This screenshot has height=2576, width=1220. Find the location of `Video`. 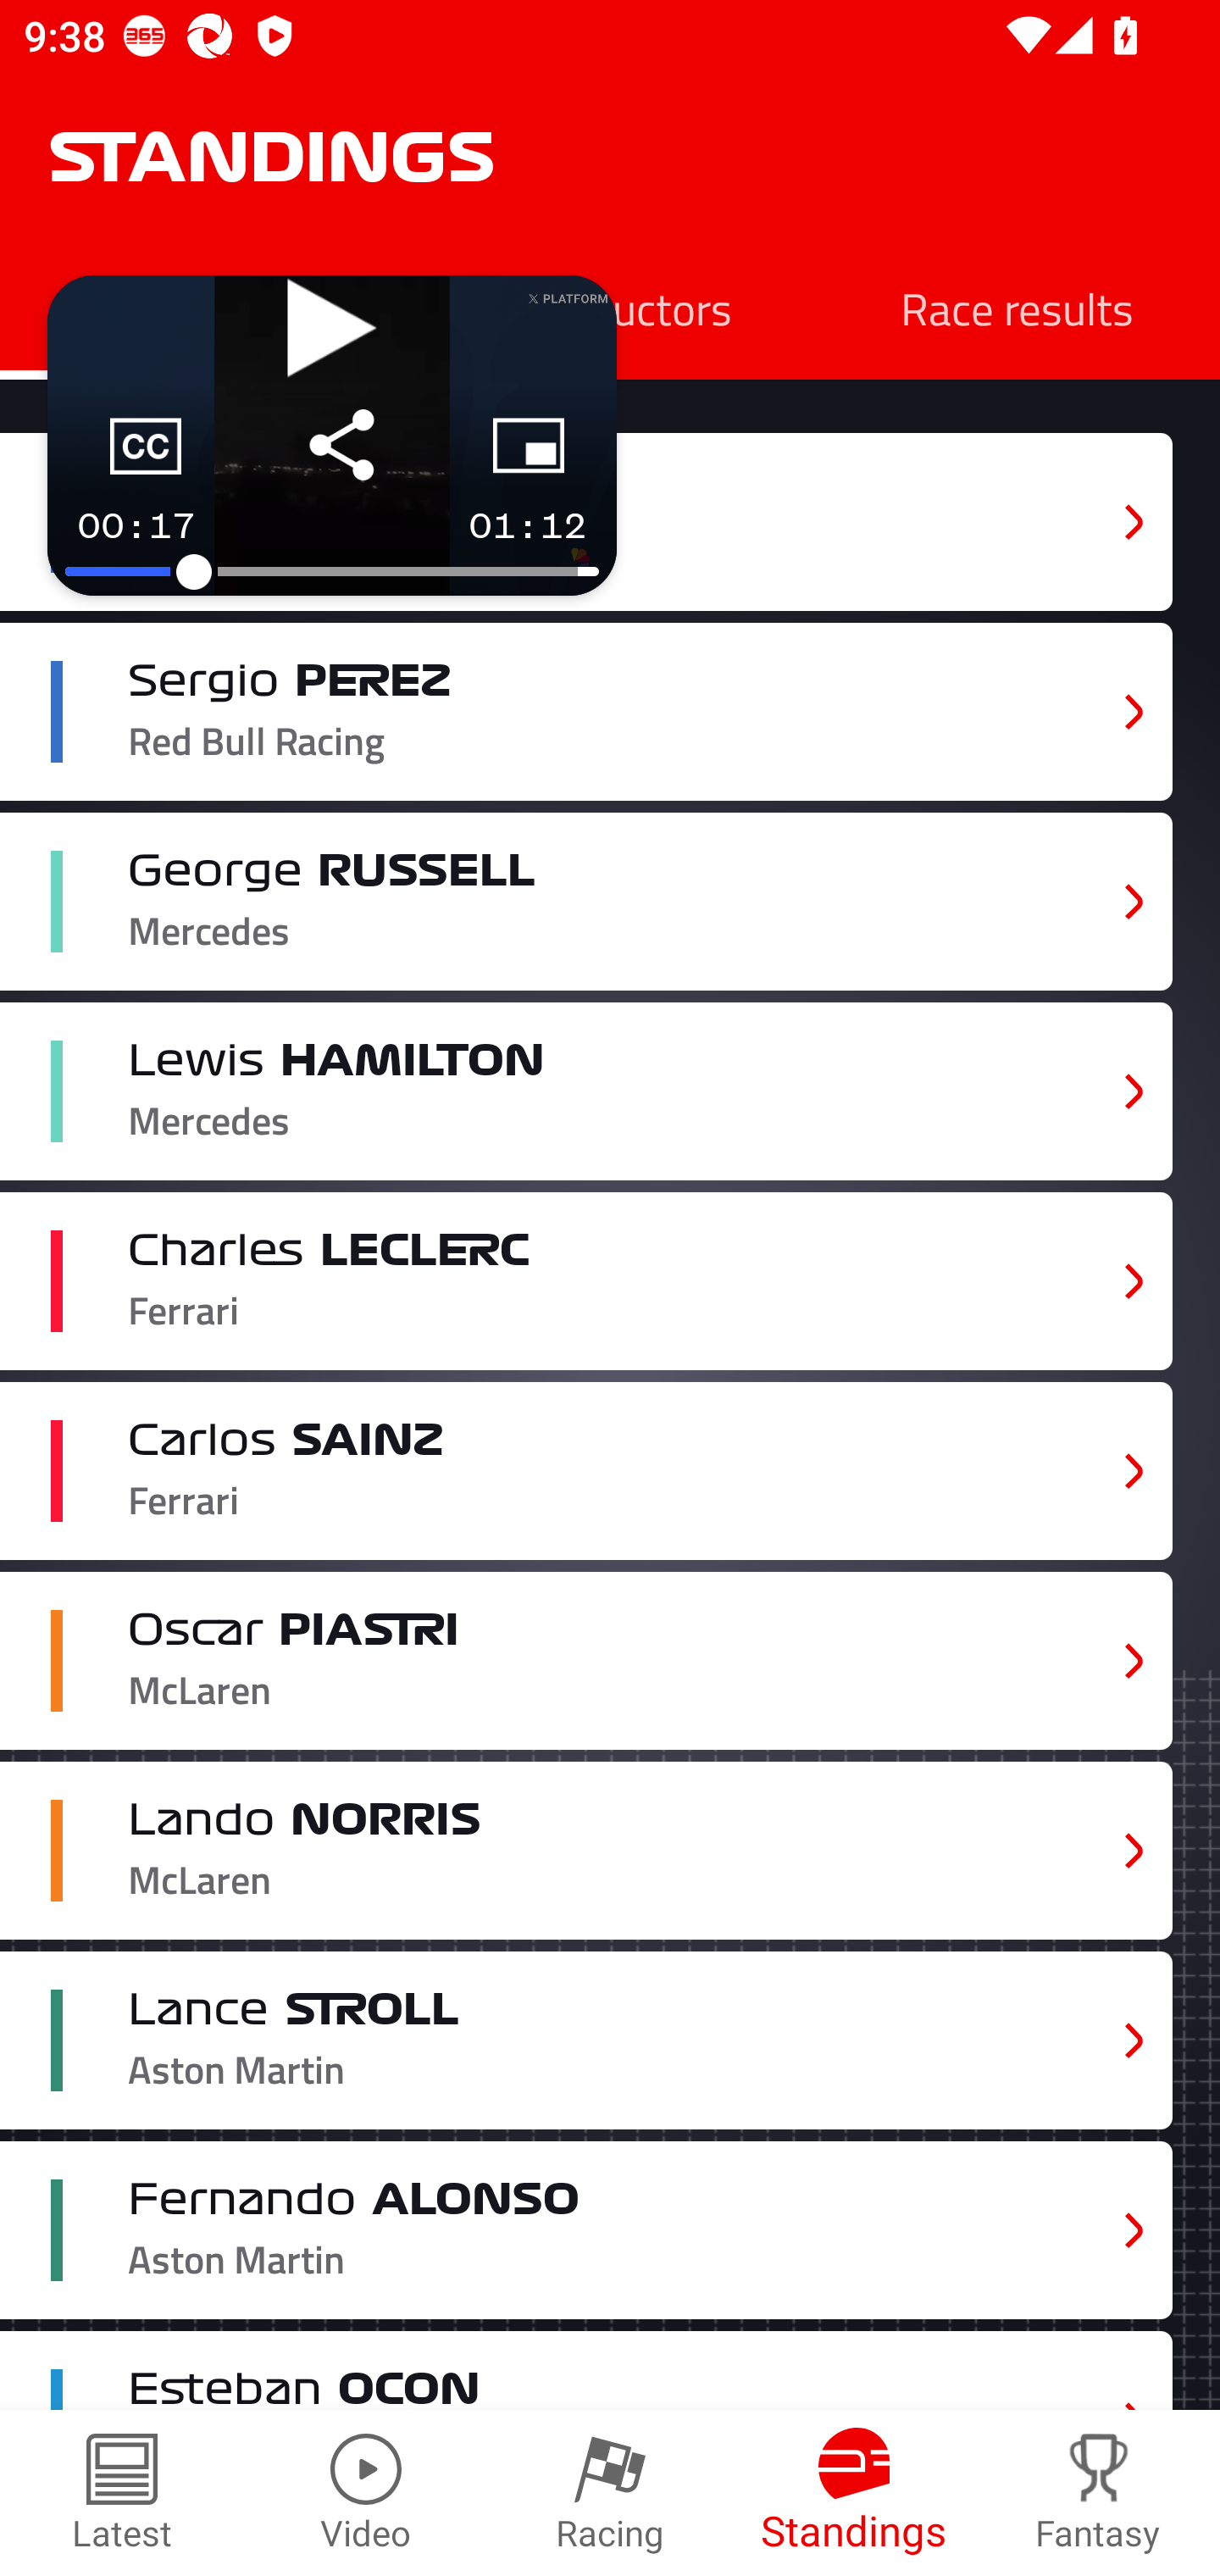

Video is located at coordinates (366, 2493).